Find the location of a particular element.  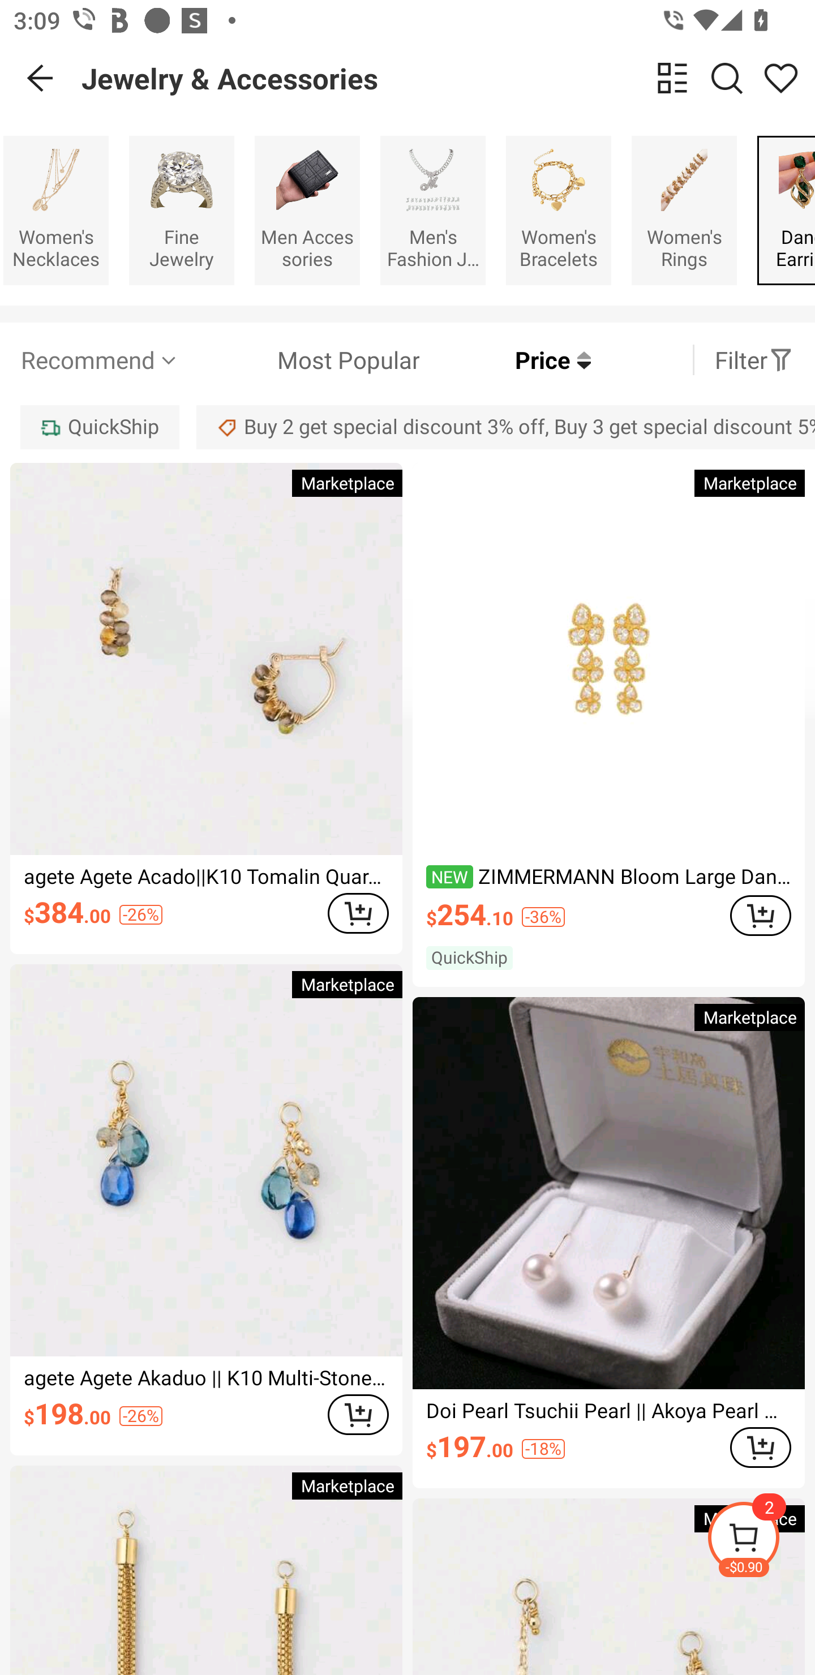

Recommend is located at coordinates (100, 360).